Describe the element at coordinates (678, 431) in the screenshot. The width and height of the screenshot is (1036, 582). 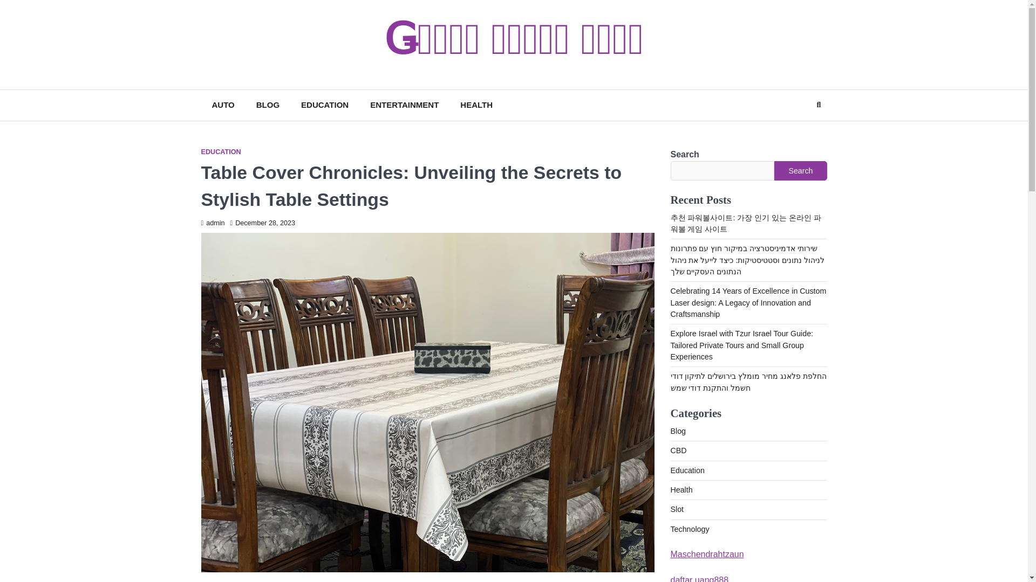
I see `Blog` at that location.